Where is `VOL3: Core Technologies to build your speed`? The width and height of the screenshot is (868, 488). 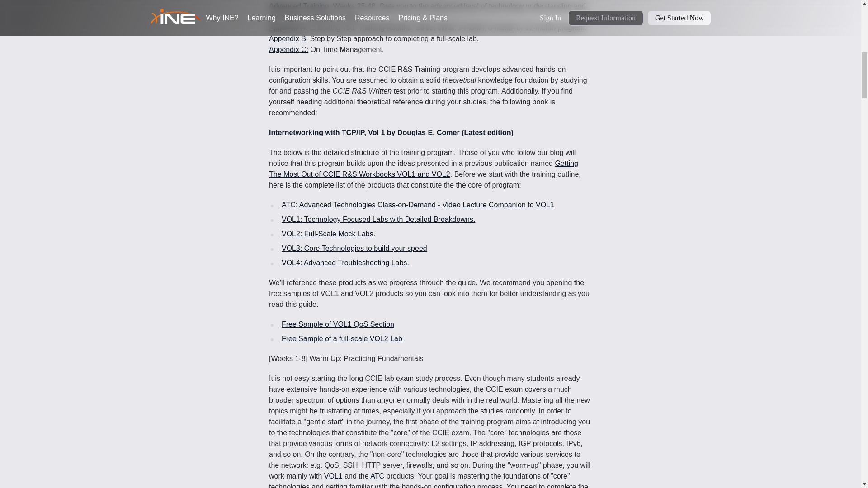 VOL3: Core Technologies to build your speed is located at coordinates (354, 249).